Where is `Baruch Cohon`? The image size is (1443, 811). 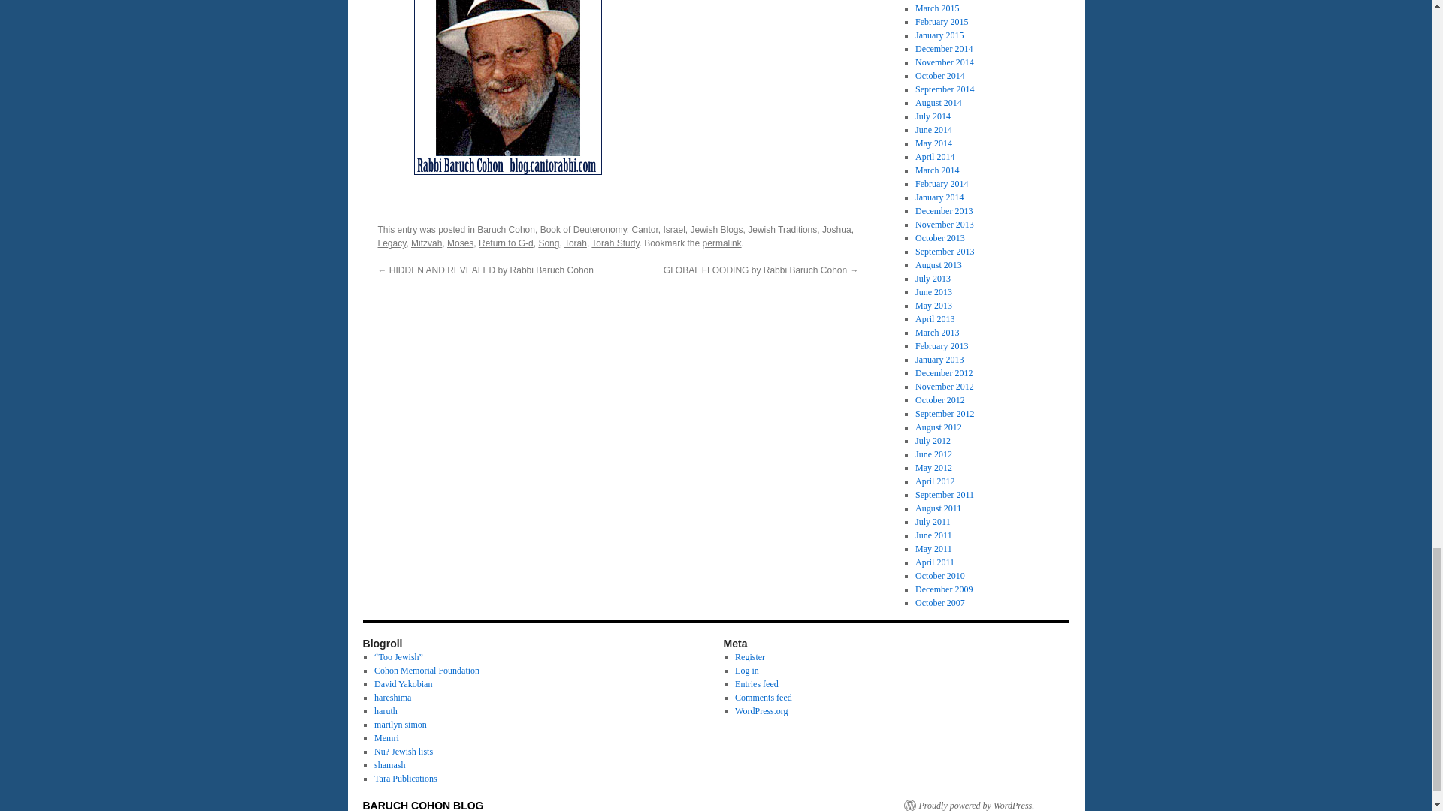 Baruch Cohon is located at coordinates (507, 230).